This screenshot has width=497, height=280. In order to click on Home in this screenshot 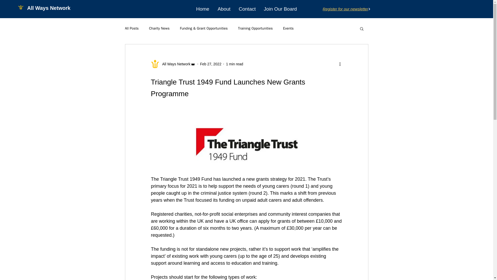, I will do `click(202, 9)`.